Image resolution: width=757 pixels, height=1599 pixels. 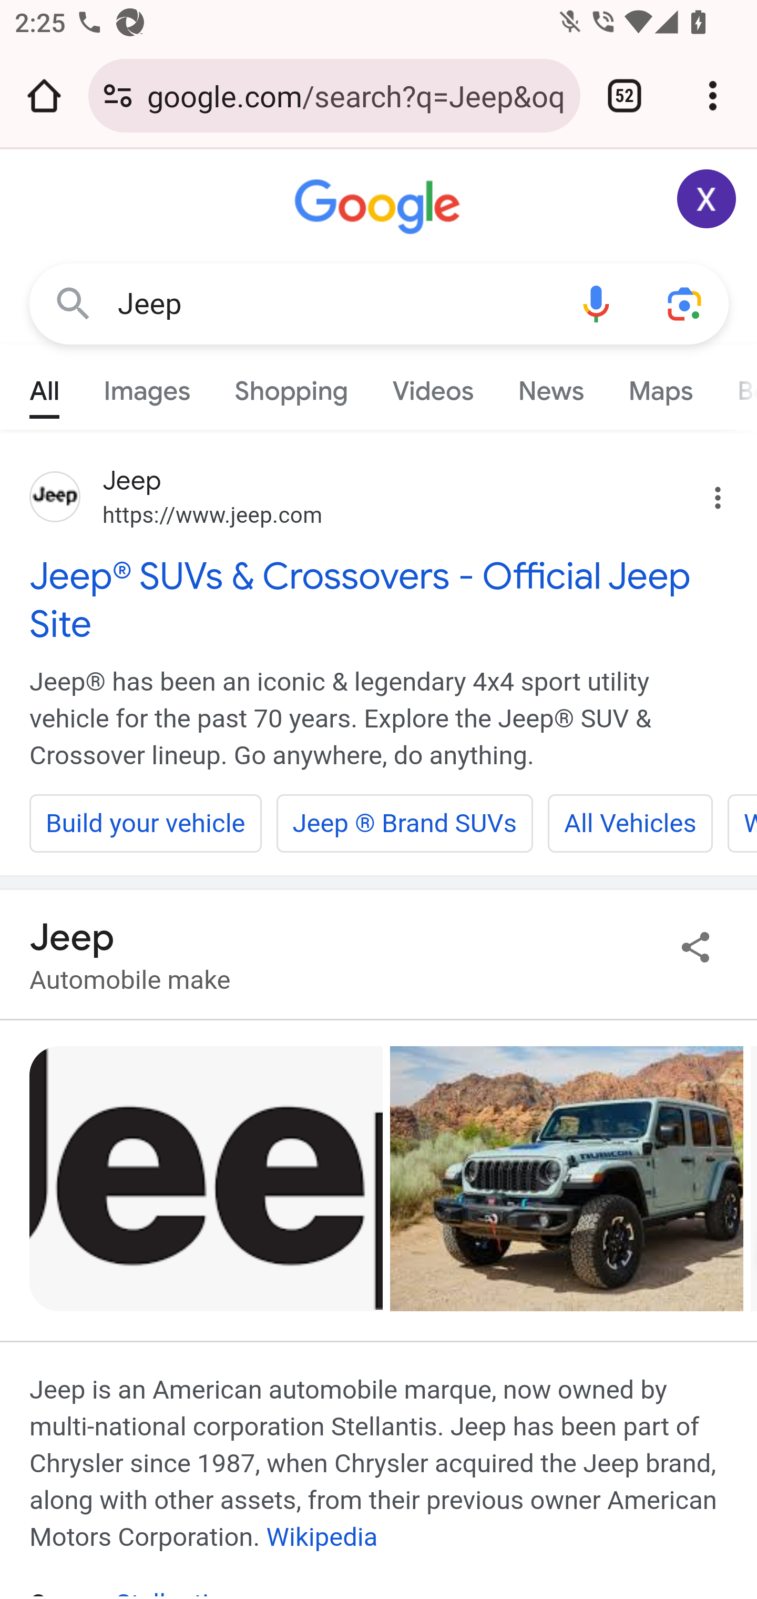 What do you see at coordinates (550, 386) in the screenshot?
I see `News` at bounding box center [550, 386].